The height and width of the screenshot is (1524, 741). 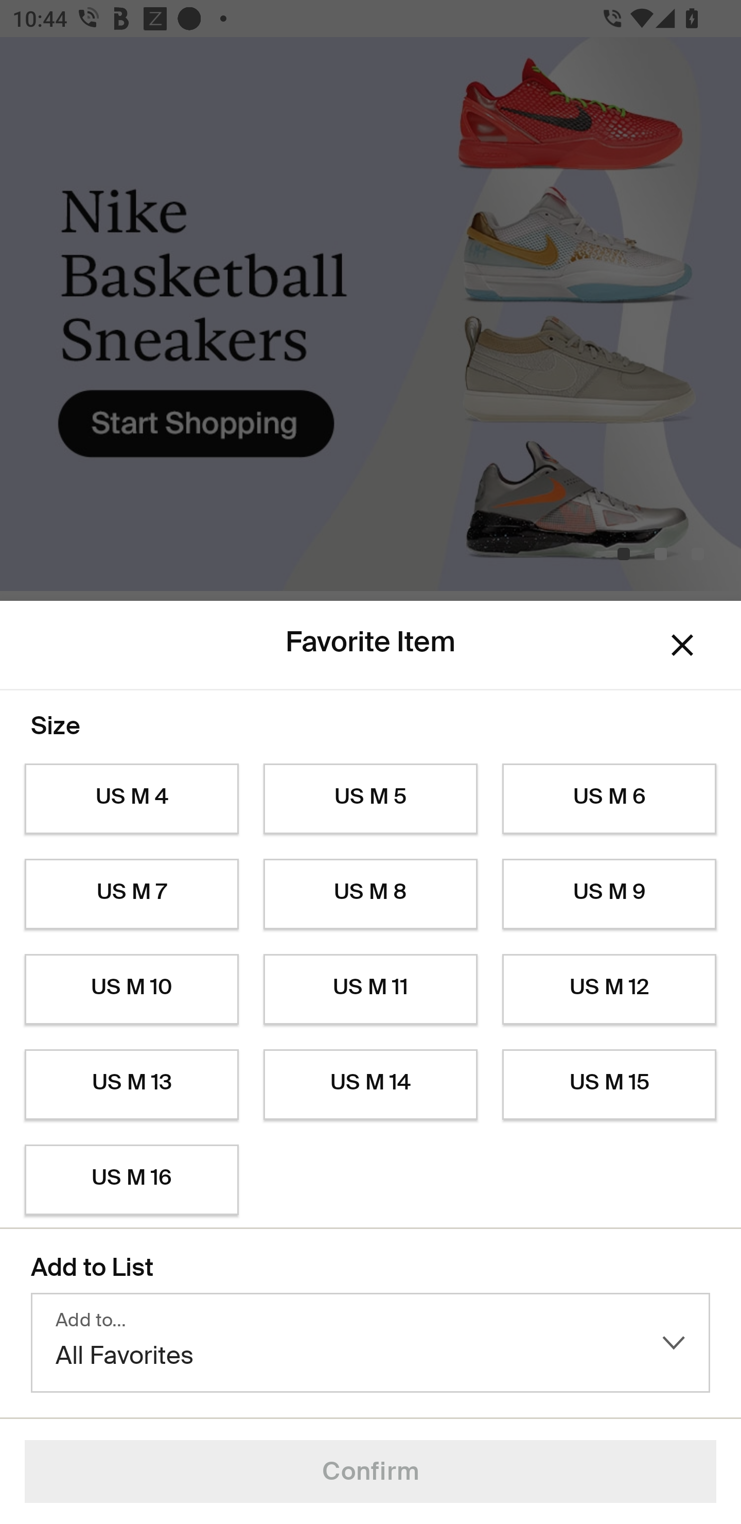 I want to click on US M 16, so click(x=131, y=1180).